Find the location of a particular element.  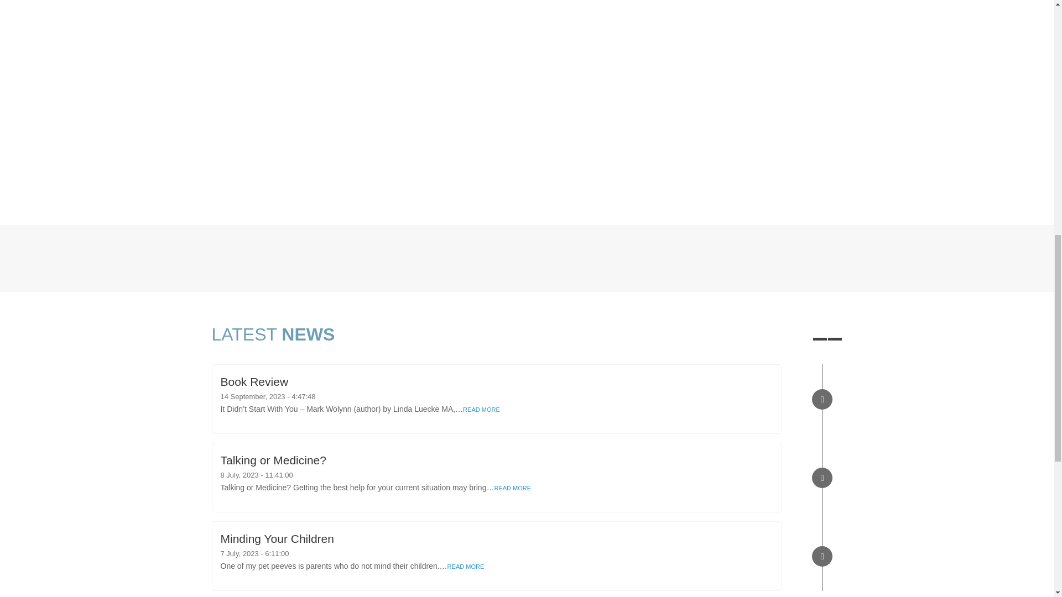

Book Review is located at coordinates (253, 381).